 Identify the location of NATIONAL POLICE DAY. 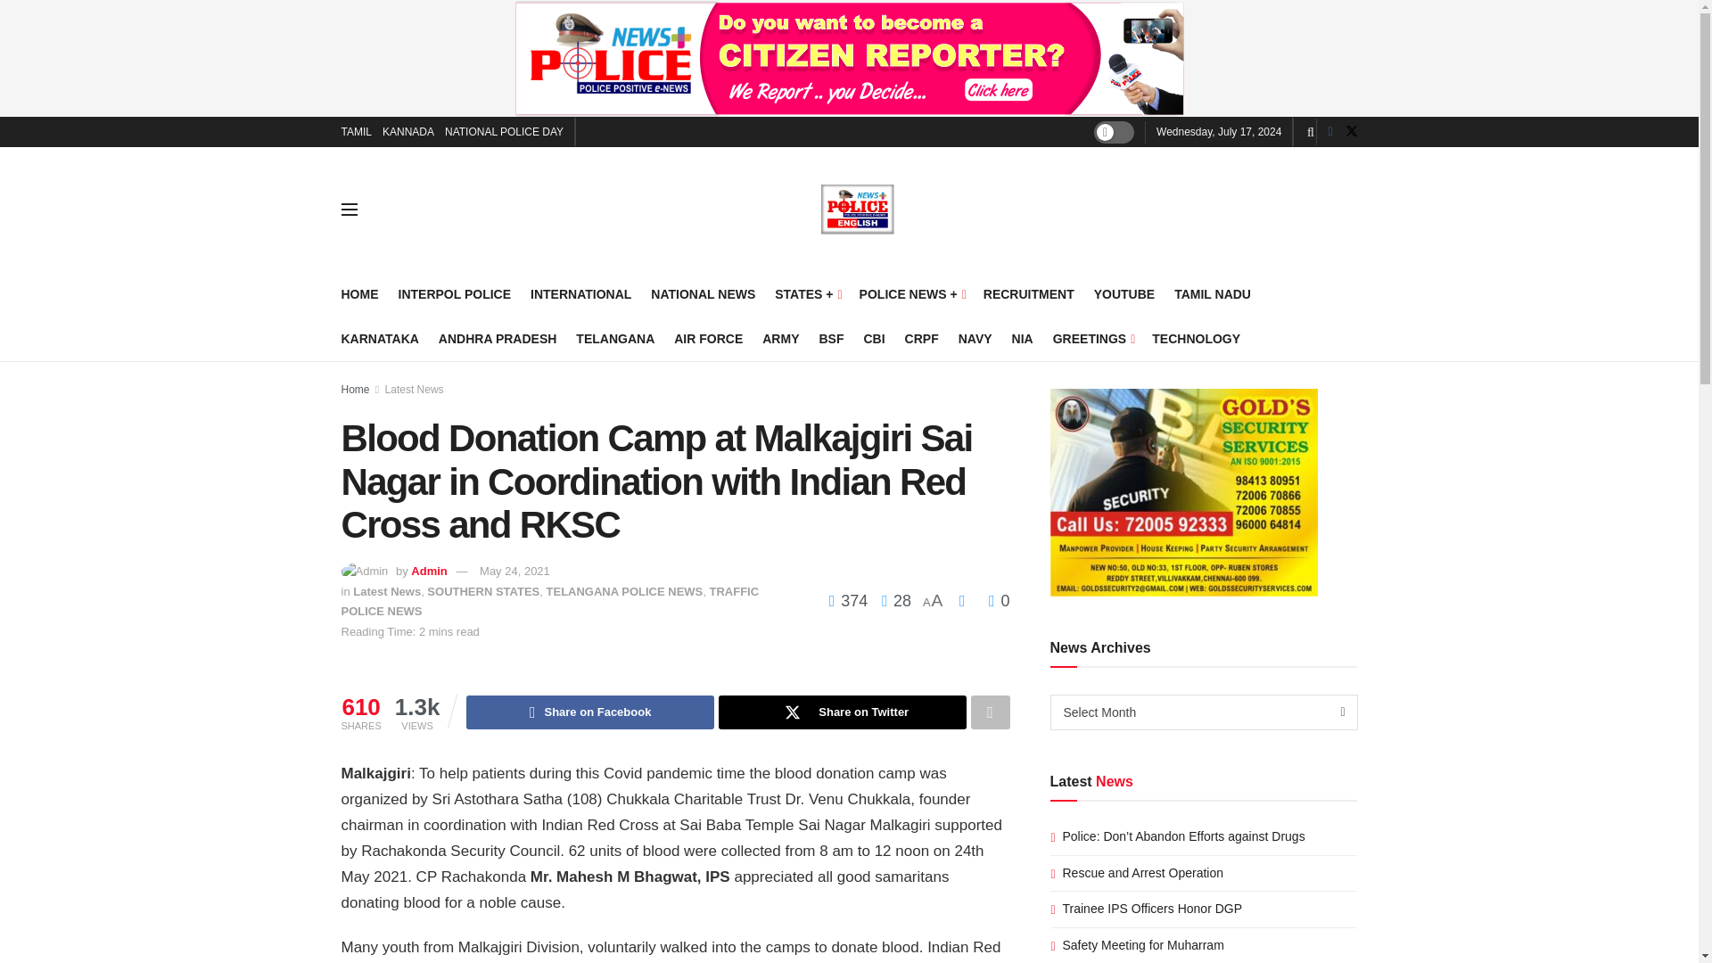
(504, 132).